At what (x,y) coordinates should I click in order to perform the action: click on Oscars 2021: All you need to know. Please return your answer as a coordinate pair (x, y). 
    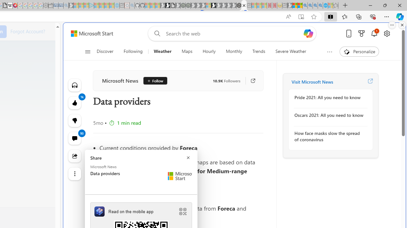
    Looking at the image, I should click on (329, 115).